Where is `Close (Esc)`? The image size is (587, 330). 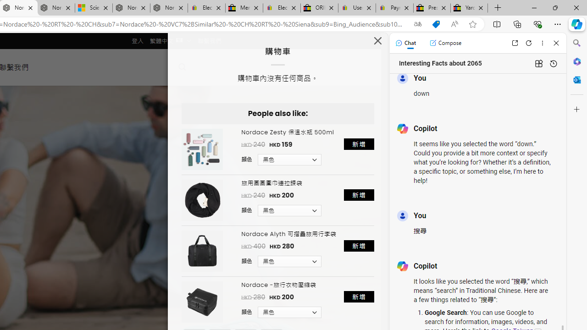
Close (Esc) is located at coordinates (378, 43).